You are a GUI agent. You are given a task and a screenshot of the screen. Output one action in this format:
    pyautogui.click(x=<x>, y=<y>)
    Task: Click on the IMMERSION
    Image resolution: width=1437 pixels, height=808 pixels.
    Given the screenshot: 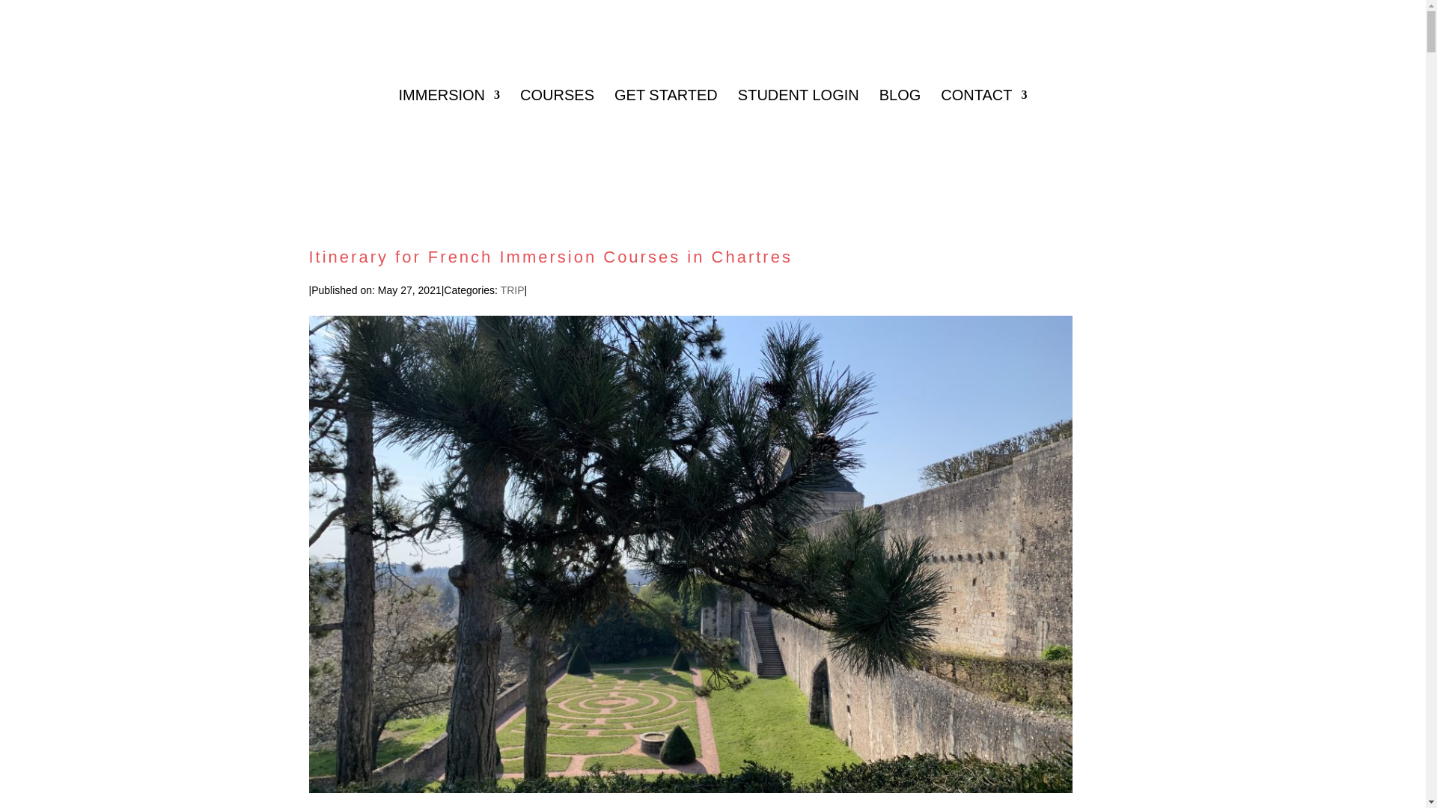 What is the action you would take?
    pyautogui.click(x=449, y=132)
    